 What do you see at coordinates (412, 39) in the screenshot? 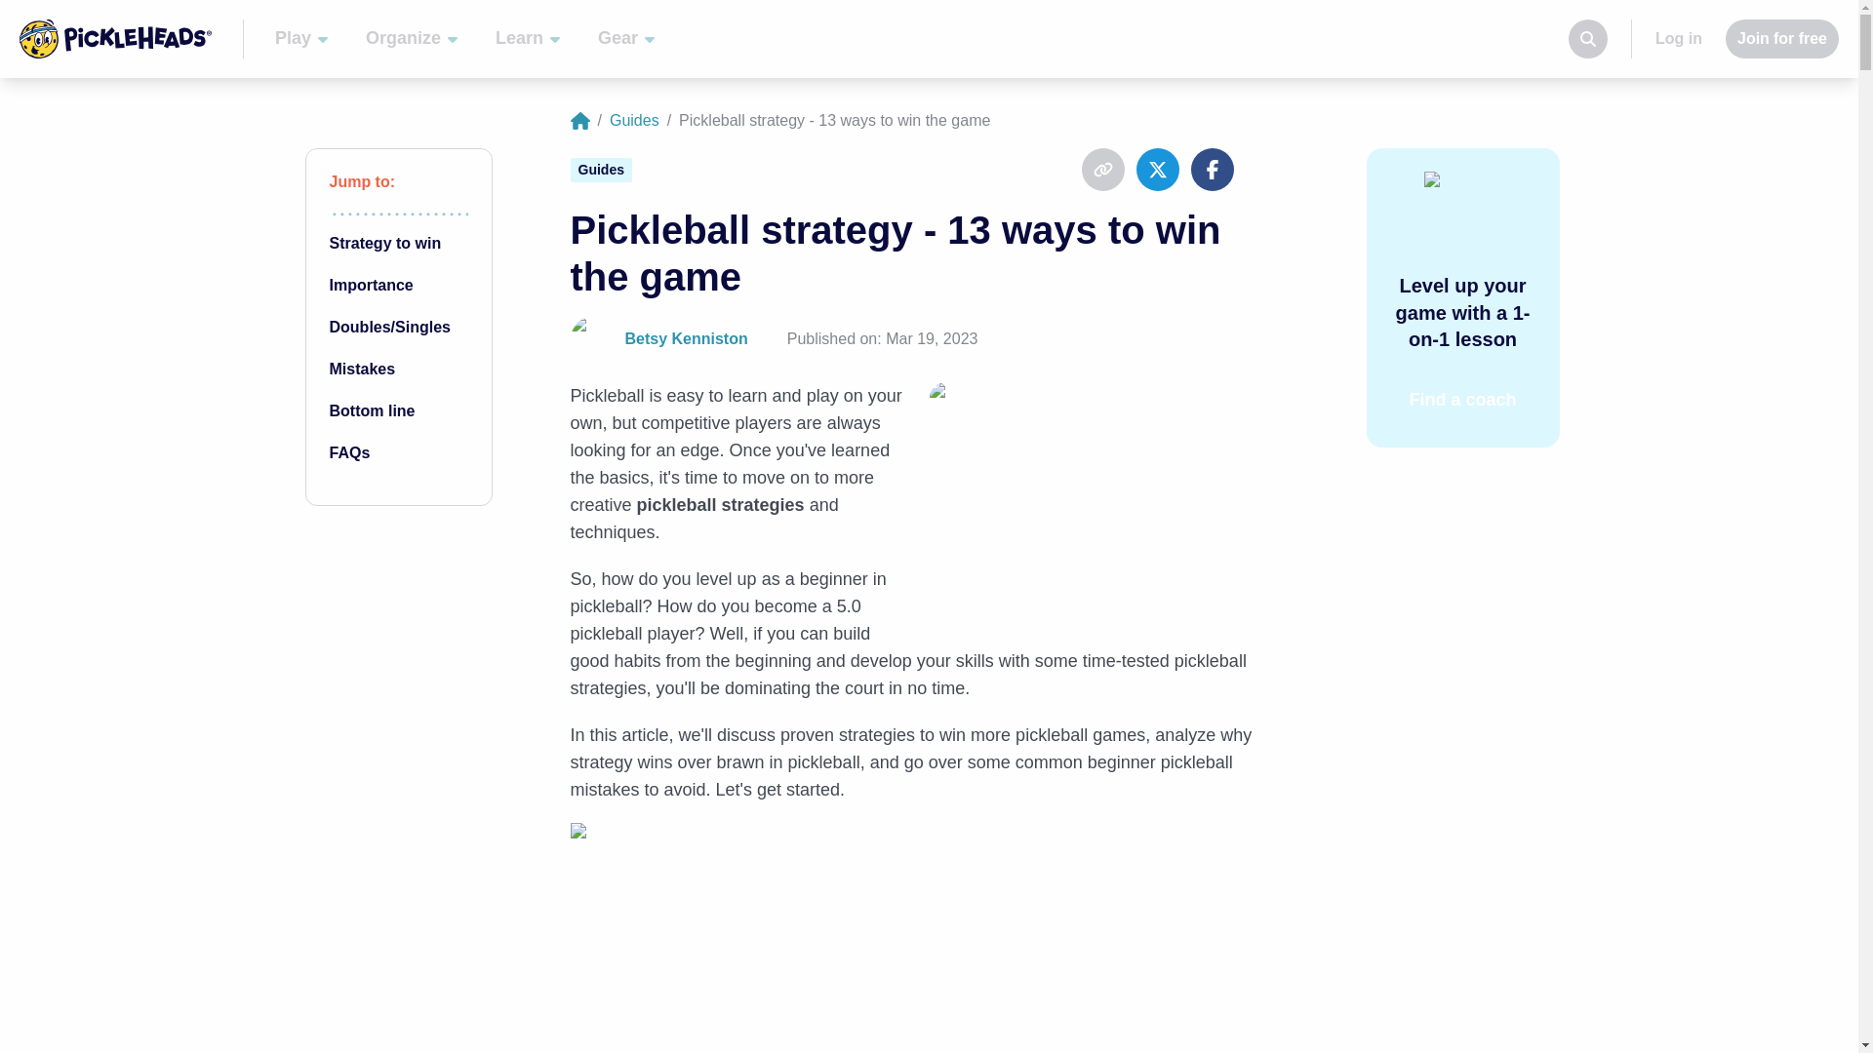
I see `Guides` at bounding box center [412, 39].